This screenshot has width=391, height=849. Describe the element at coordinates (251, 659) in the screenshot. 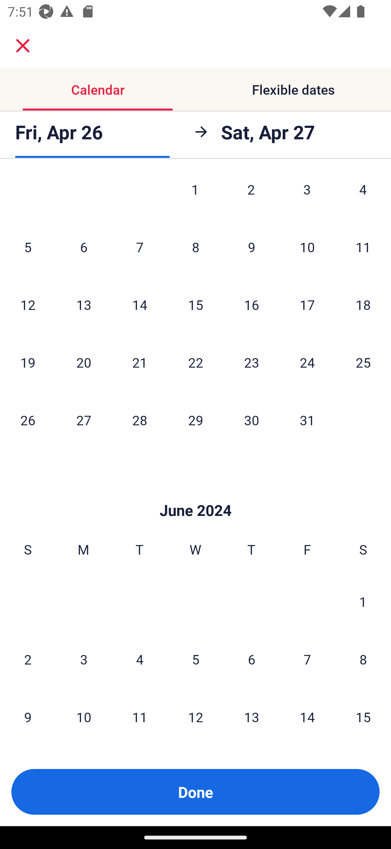

I see `6 Thursday, June 6, 2024` at that location.